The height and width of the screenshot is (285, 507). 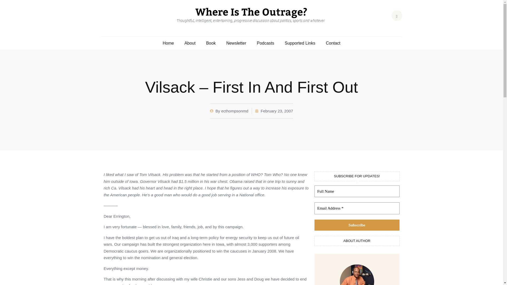 I want to click on Subscribe, so click(x=357, y=225).